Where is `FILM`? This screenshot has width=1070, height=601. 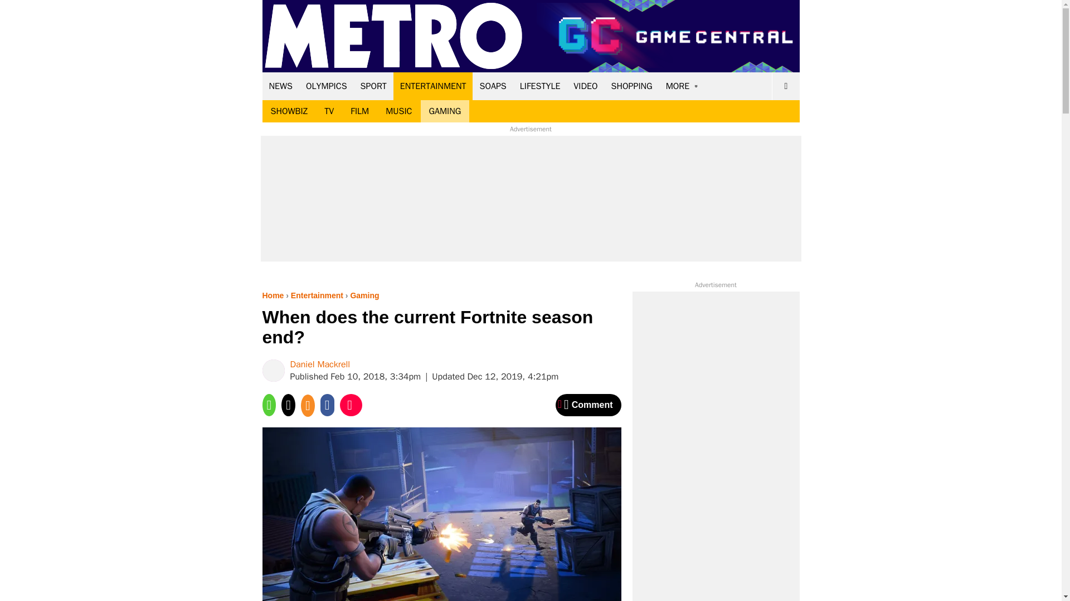 FILM is located at coordinates (360, 111).